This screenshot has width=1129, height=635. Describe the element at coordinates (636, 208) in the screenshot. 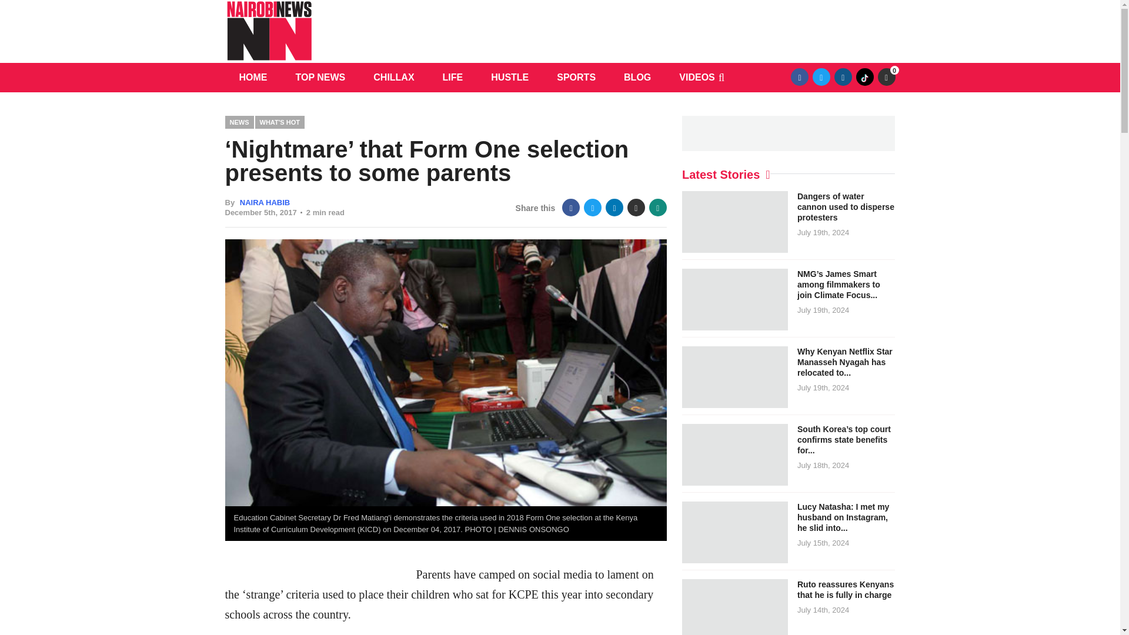

I see `Email` at that location.